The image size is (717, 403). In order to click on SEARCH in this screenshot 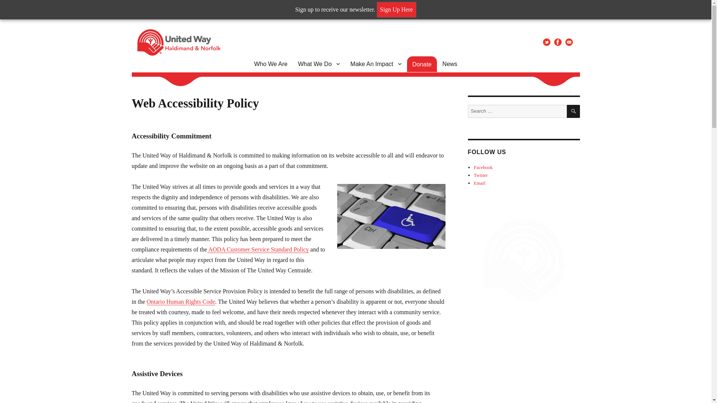, I will do `click(574, 111)`.